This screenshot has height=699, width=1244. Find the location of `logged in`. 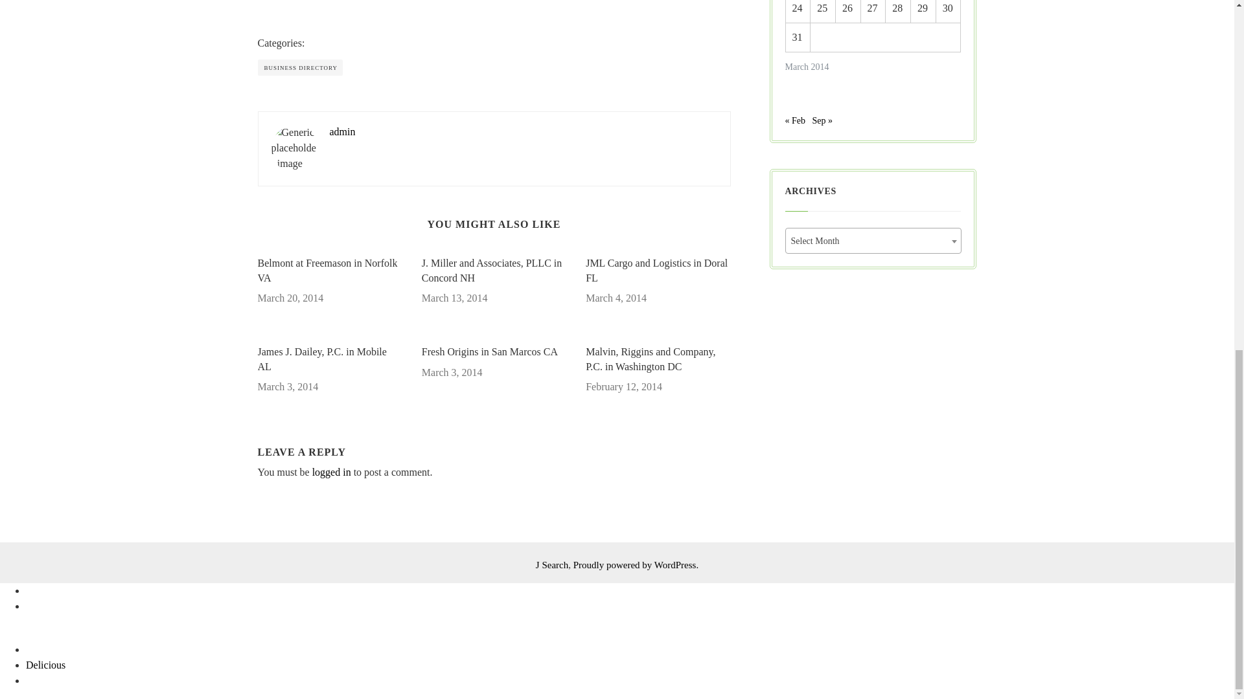

logged in is located at coordinates (331, 472).